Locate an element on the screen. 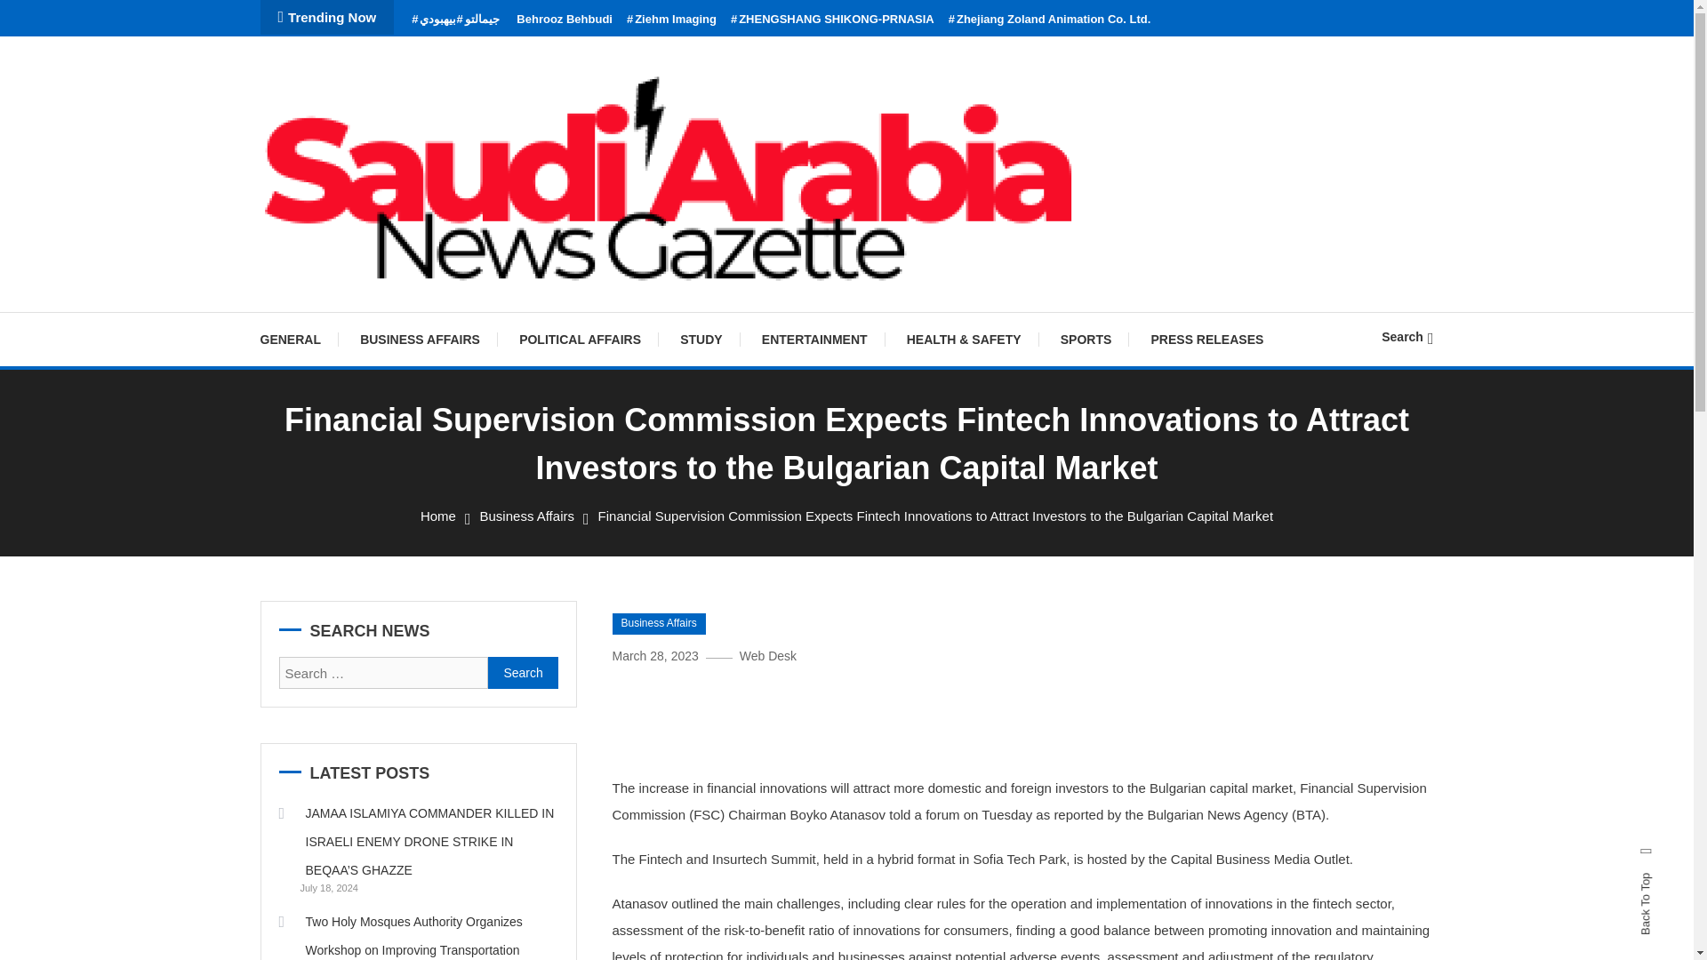 This screenshot has width=1707, height=960. Search is located at coordinates (523, 672).